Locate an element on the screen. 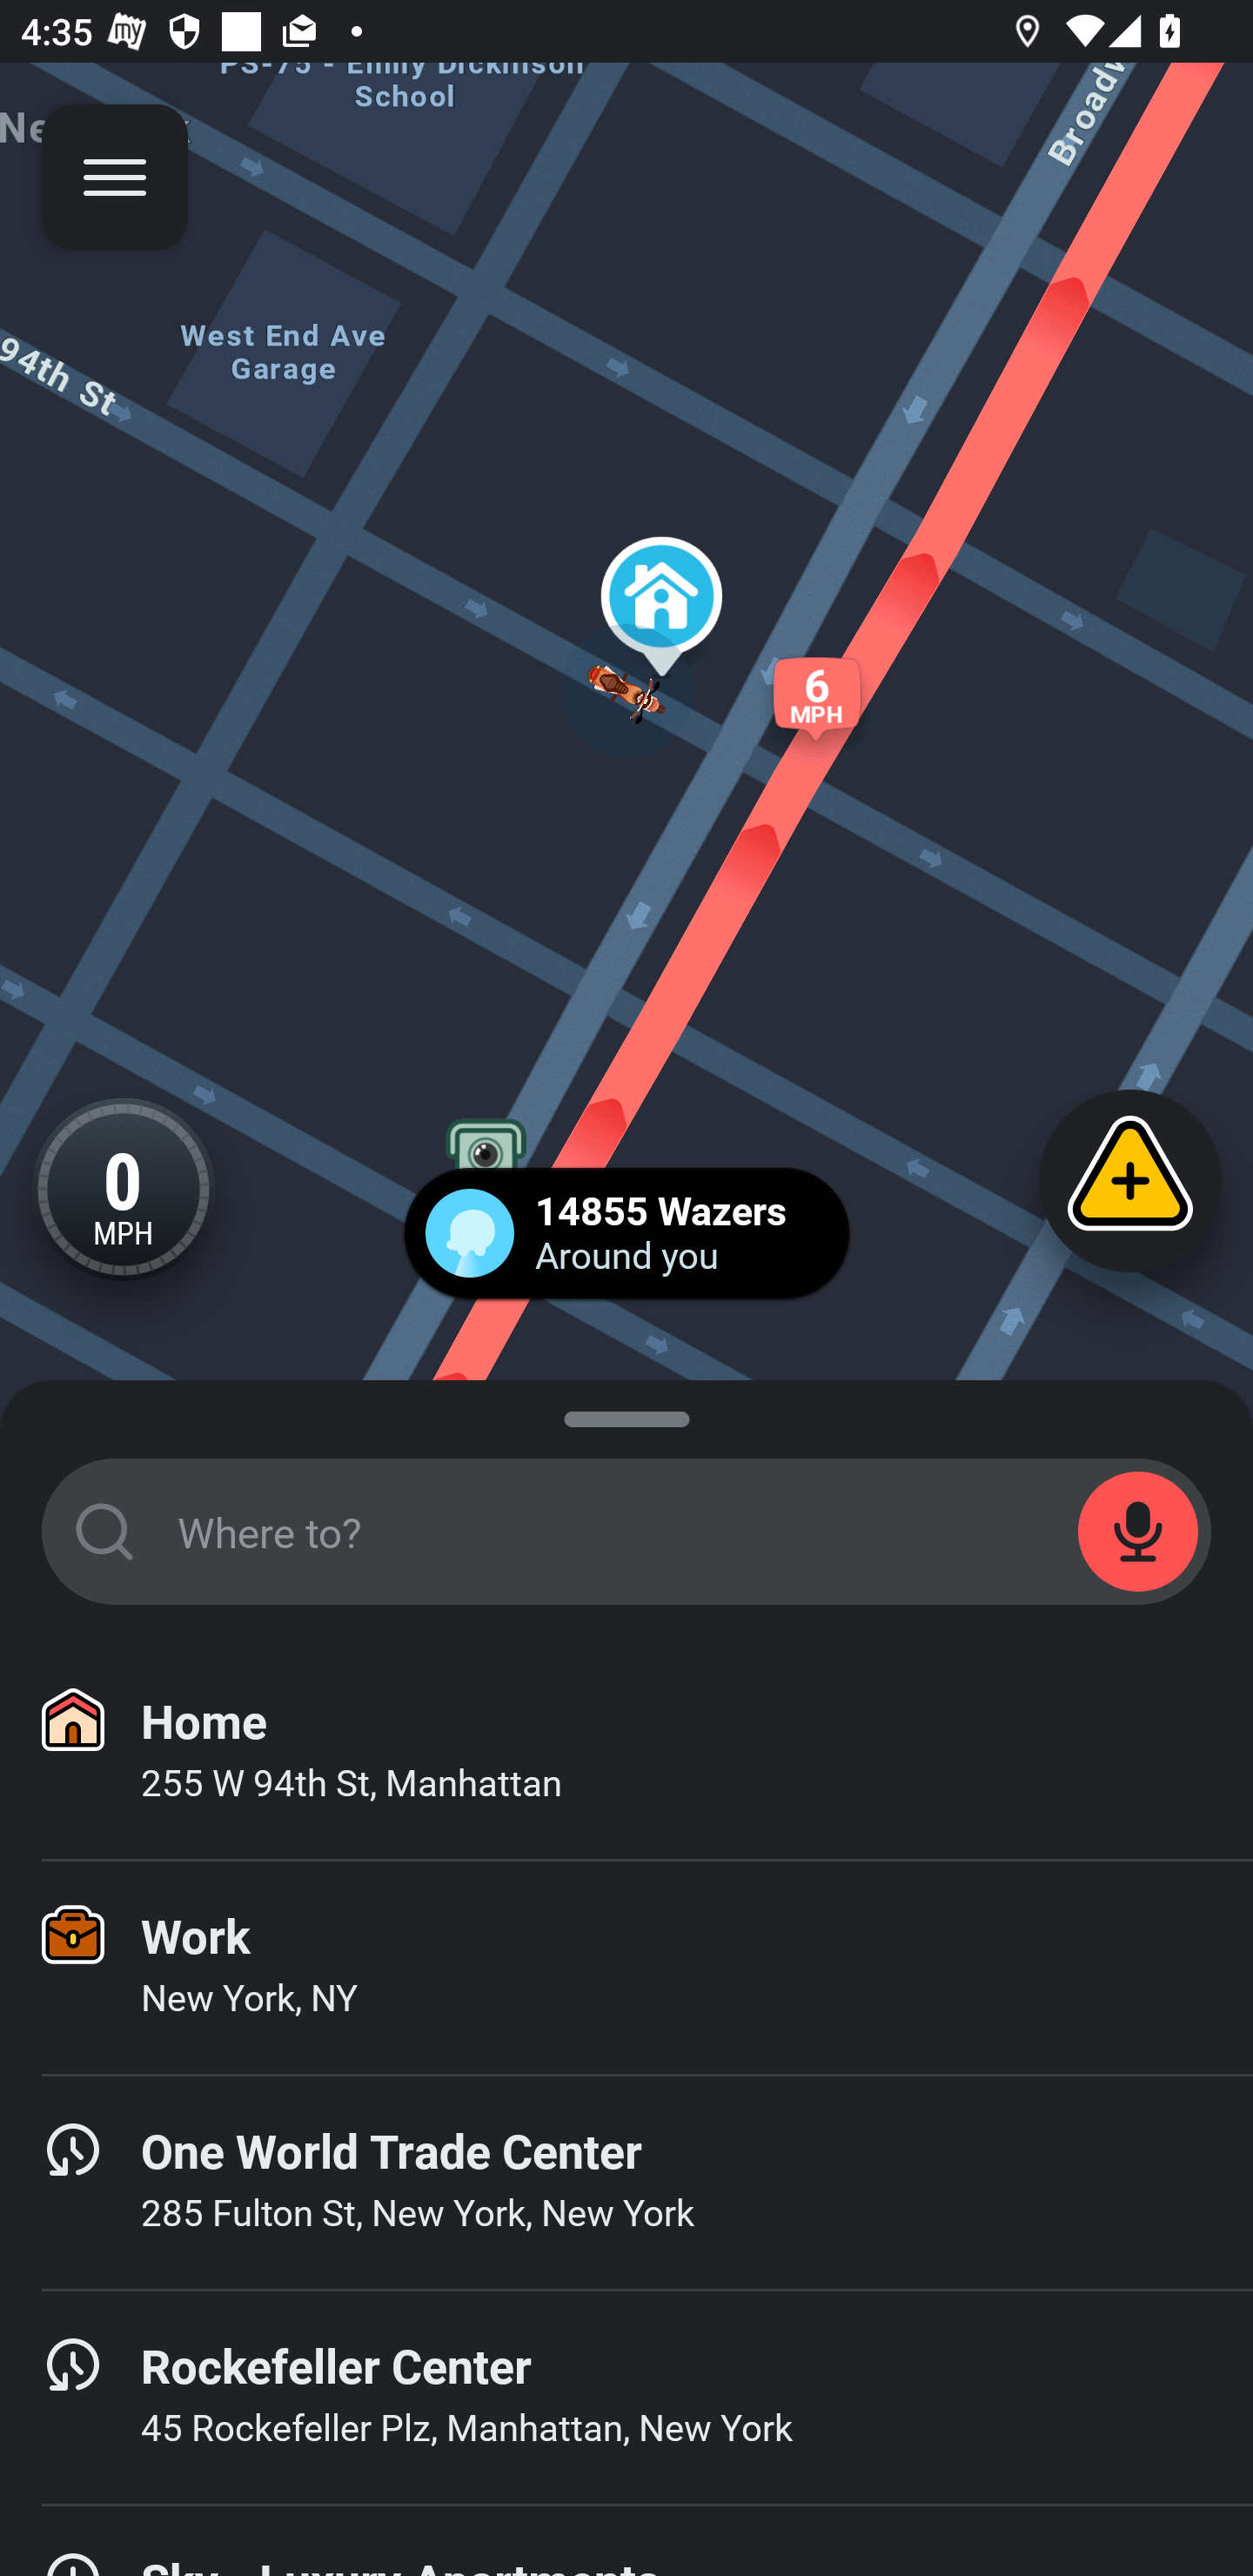  Home 255 W 94th St, Manhattan is located at coordinates (626, 1753).